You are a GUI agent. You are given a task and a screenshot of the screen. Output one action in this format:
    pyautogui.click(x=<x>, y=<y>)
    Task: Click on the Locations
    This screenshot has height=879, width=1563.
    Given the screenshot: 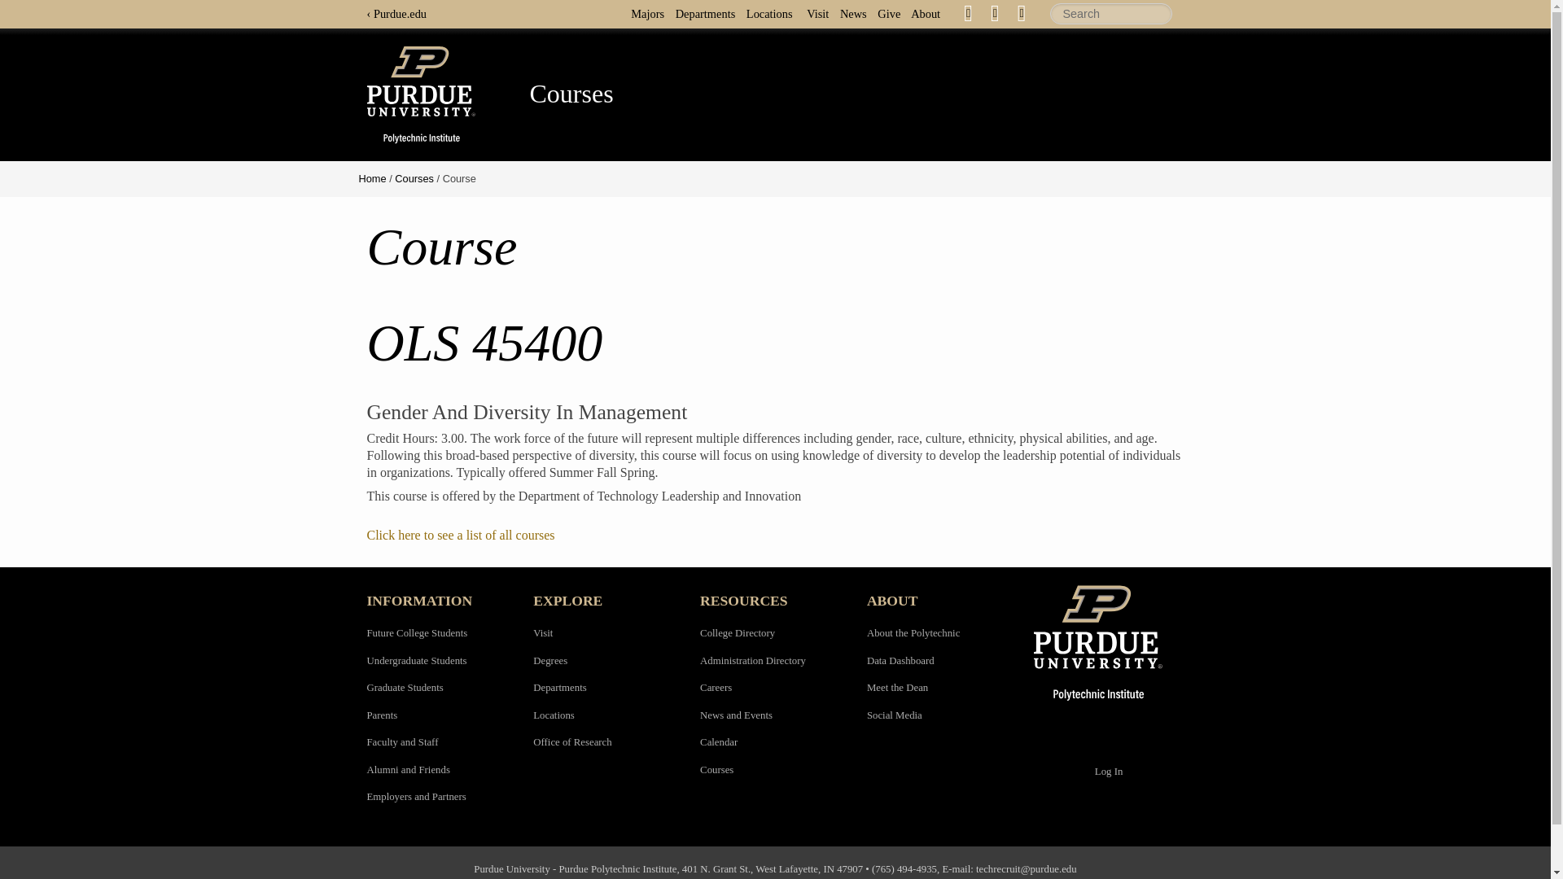 What is the action you would take?
    pyautogui.click(x=773, y=13)
    